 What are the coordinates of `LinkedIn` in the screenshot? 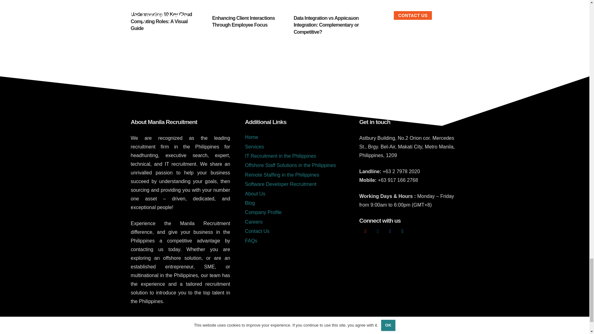 It's located at (377, 231).